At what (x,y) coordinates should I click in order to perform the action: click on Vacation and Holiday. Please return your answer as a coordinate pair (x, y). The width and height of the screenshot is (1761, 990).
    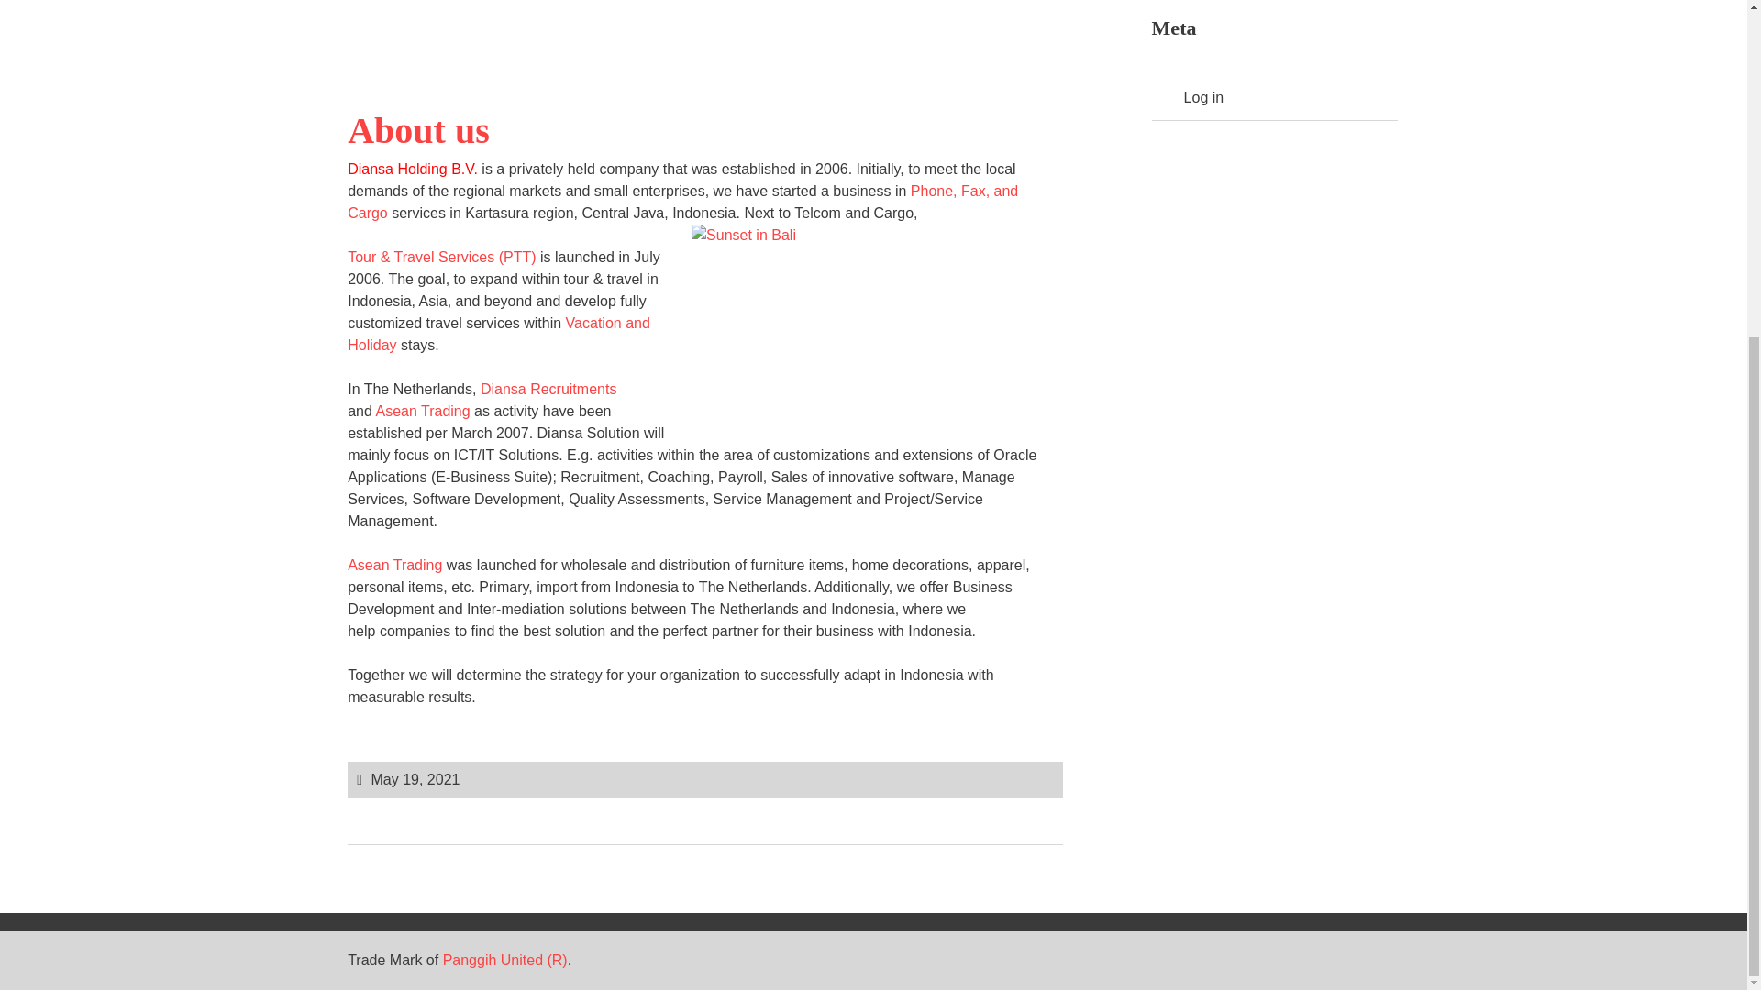
    Looking at the image, I should click on (498, 334).